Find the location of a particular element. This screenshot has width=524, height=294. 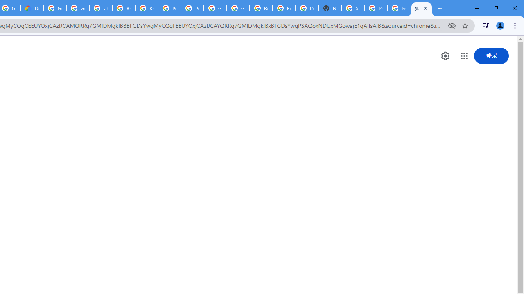

Google Cloud Platform is located at coordinates (215, 8).